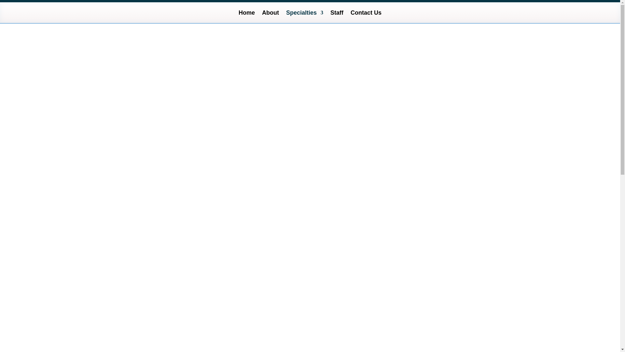  What do you see at coordinates (366, 14) in the screenshot?
I see `Contact Us` at bounding box center [366, 14].